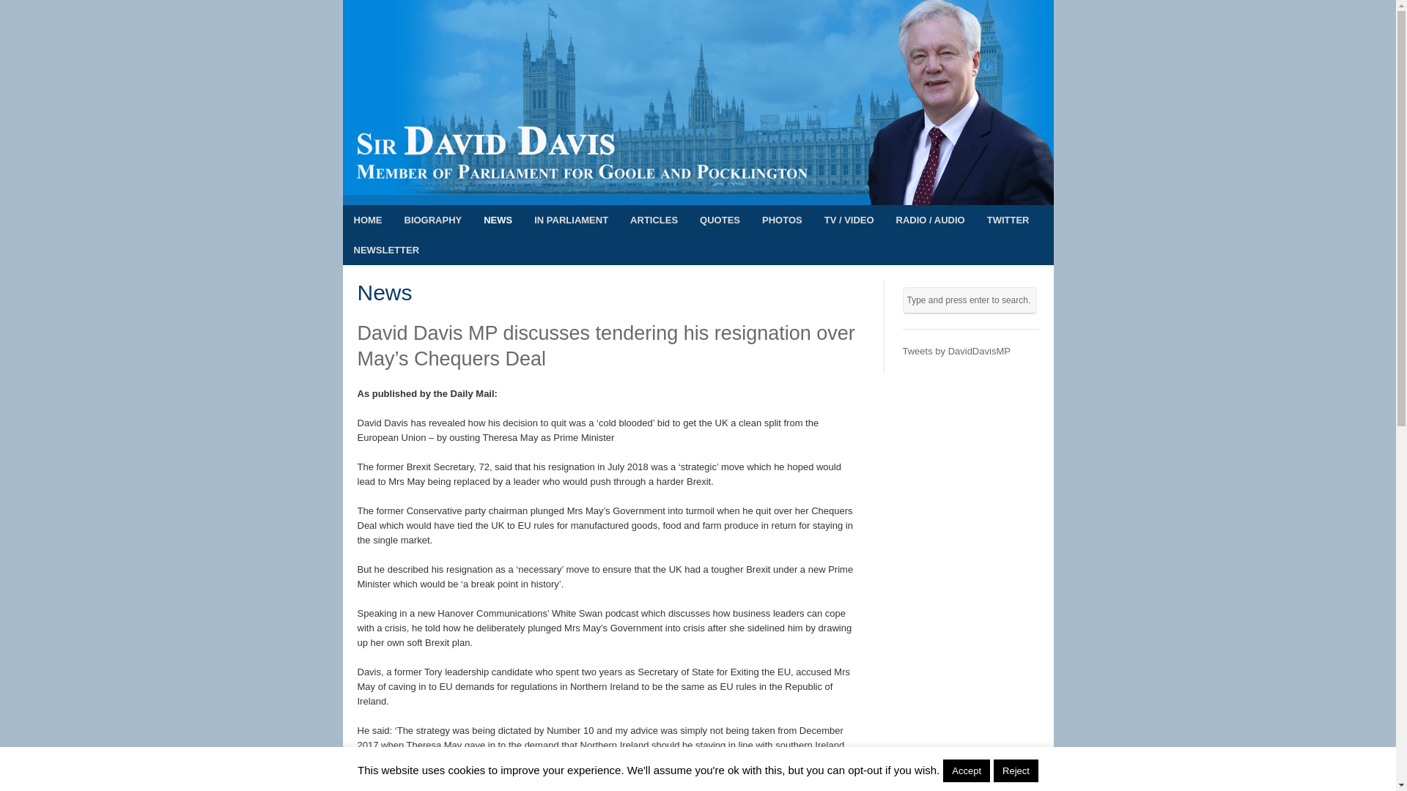 This screenshot has height=791, width=1407. I want to click on PHOTOS, so click(782, 220).